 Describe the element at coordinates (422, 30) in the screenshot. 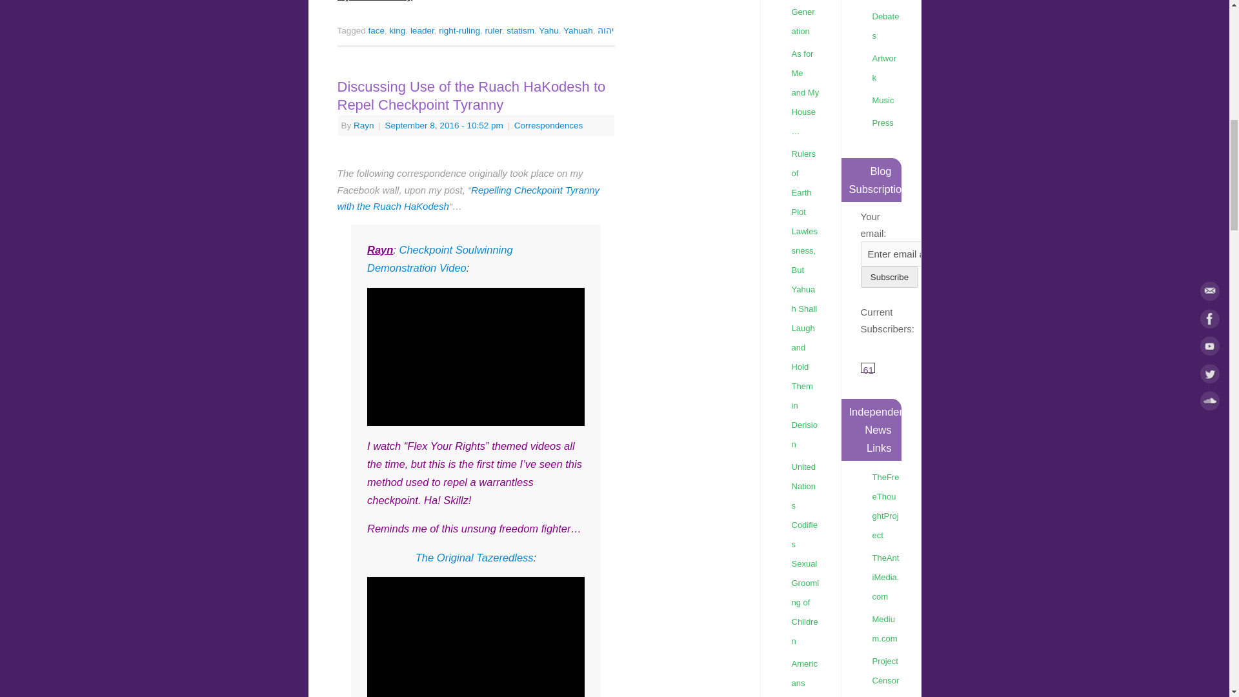

I see `leader` at that location.